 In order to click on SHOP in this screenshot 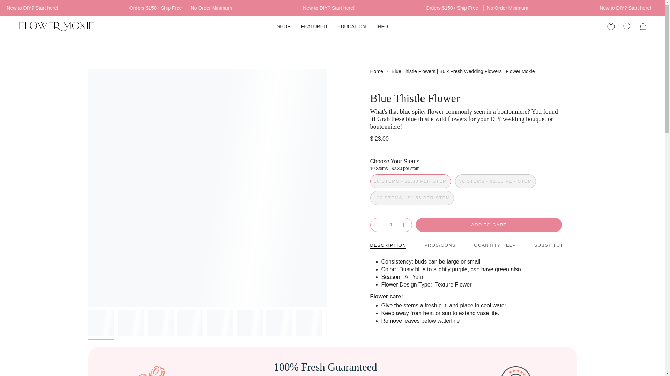, I will do `click(283, 26)`.